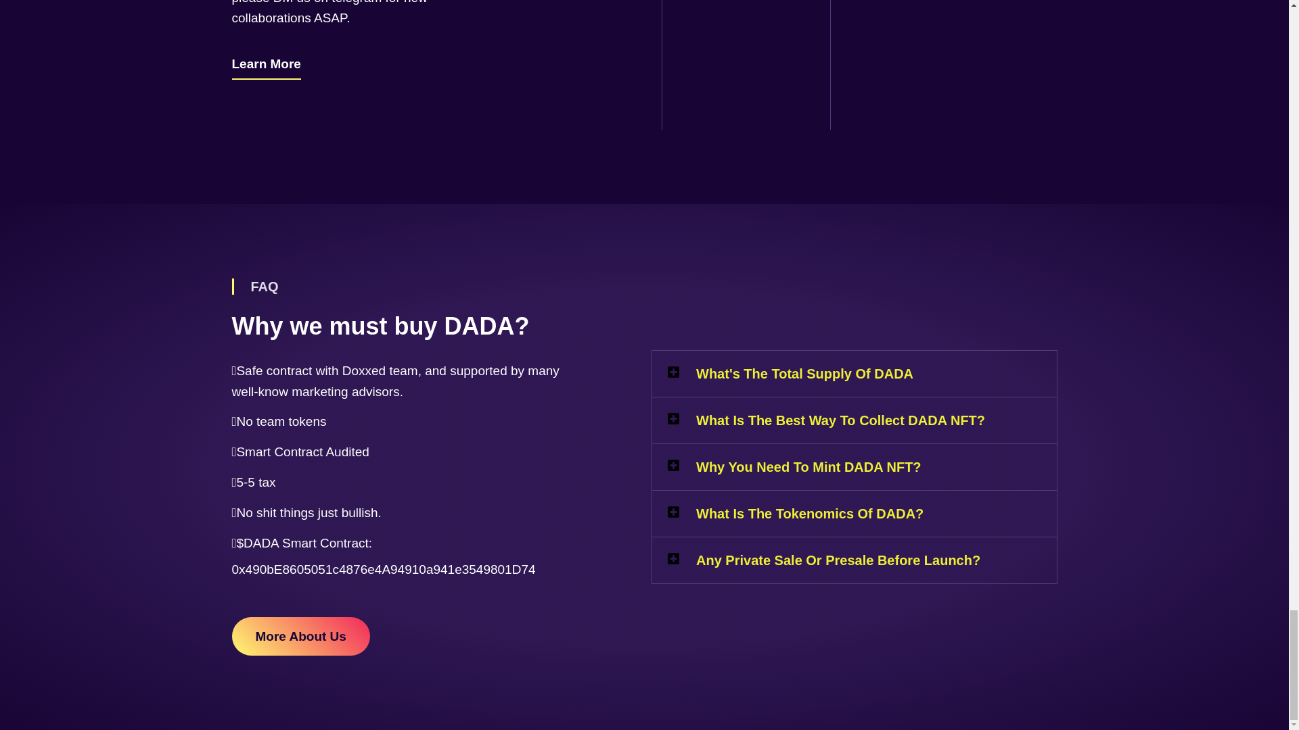 Image resolution: width=1299 pixels, height=730 pixels. I want to click on More About Us, so click(300, 635).